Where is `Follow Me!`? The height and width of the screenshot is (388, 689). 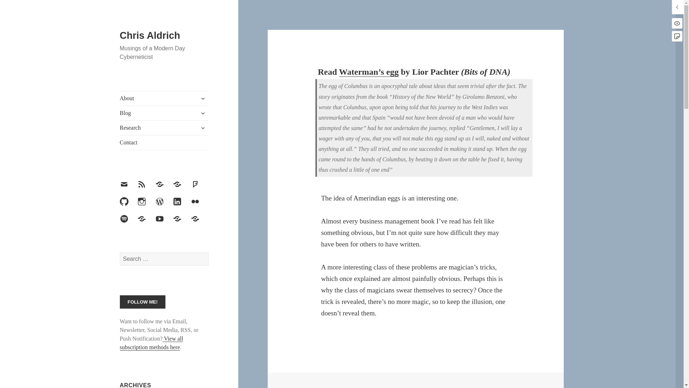 Follow Me! is located at coordinates (143, 302).